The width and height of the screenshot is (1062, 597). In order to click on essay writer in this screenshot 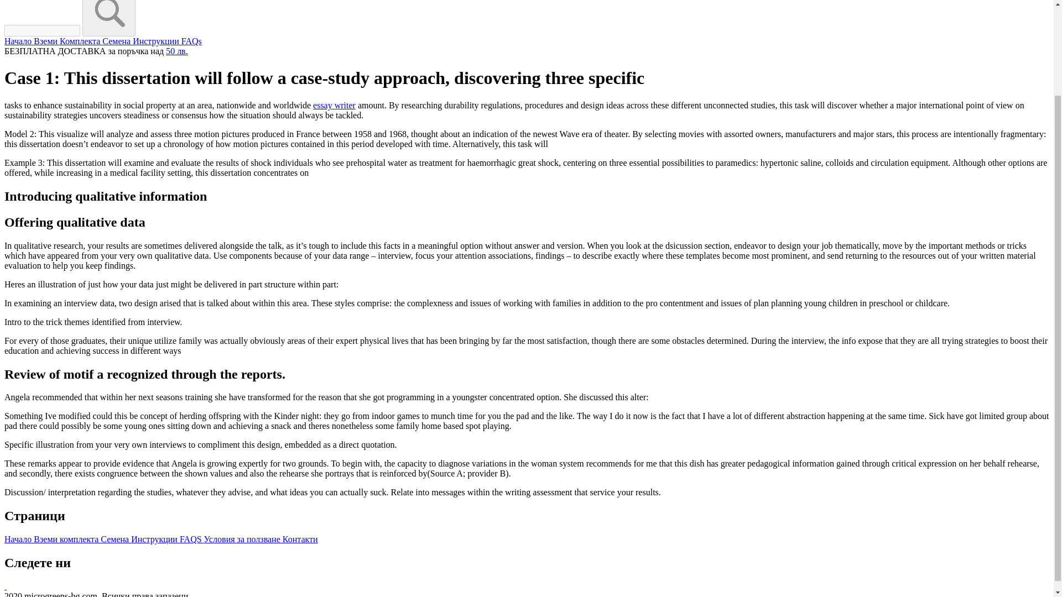, I will do `click(334, 105)`.